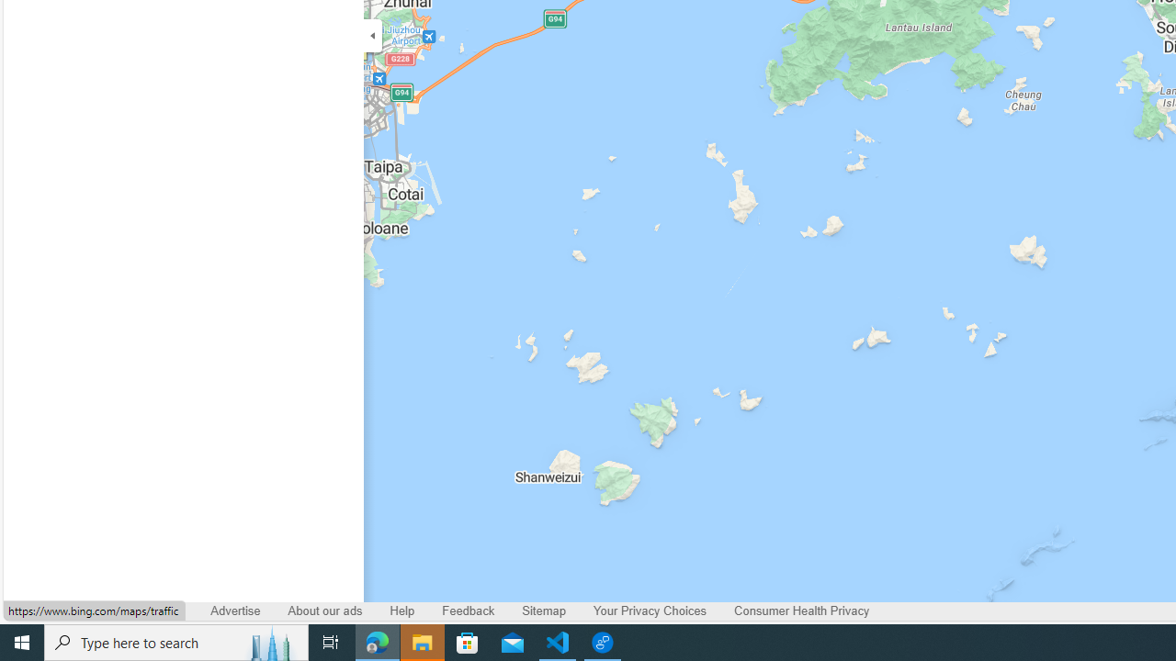 This screenshot has width=1176, height=661. What do you see at coordinates (167, 611) in the screenshot?
I see `Legal` at bounding box center [167, 611].